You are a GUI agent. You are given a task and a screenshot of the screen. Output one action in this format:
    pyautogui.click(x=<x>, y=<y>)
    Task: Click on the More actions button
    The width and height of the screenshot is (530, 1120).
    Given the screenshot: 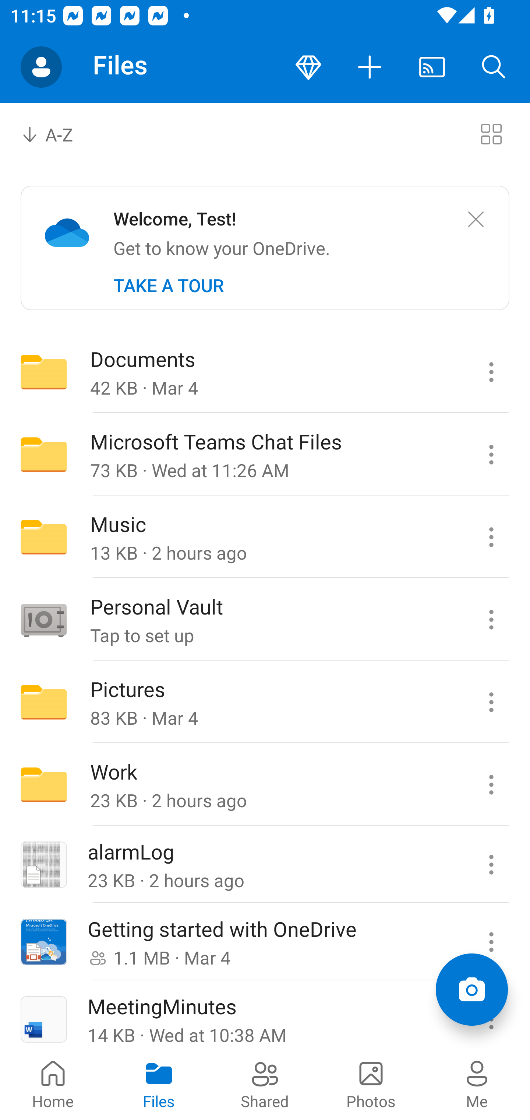 What is the action you would take?
    pyautogui.click(x=370, y=67)
    